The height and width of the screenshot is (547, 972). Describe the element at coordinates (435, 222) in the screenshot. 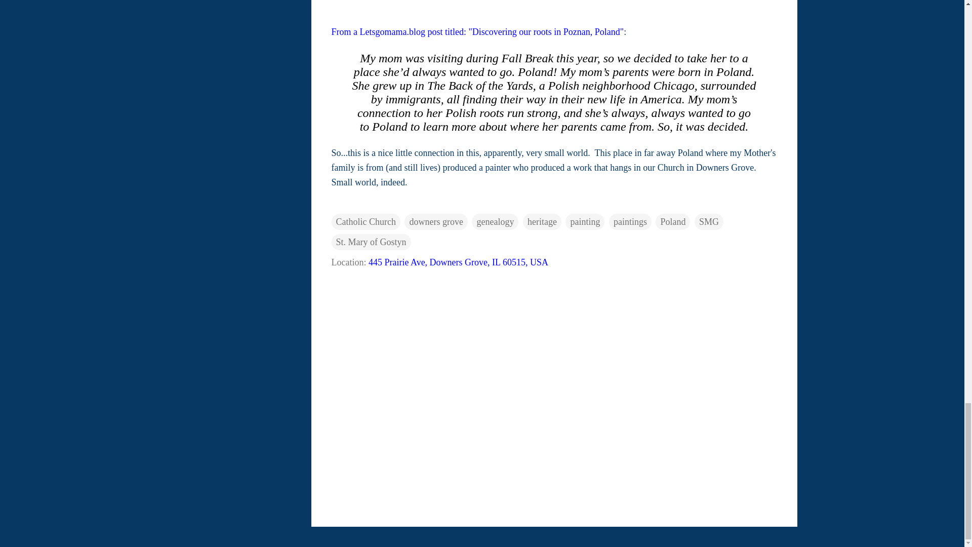

I see `downers grove` at that location.